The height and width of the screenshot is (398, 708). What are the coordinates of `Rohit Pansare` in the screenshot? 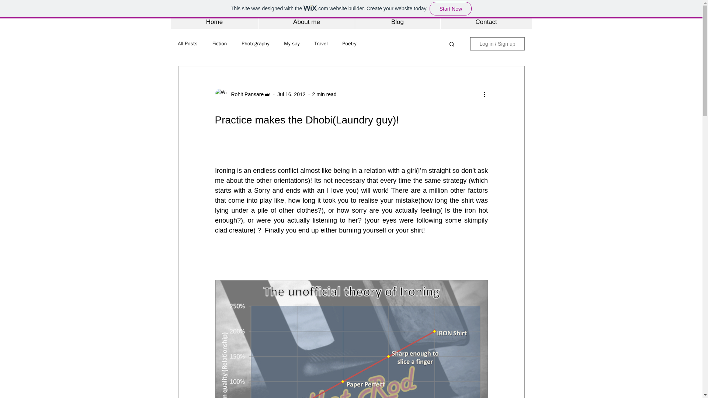 It's located at (245, 94).